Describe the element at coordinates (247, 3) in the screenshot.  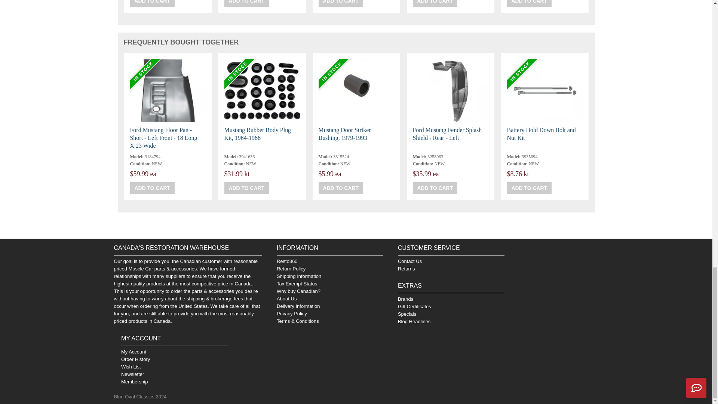
I see `Add to Cart` at that location.